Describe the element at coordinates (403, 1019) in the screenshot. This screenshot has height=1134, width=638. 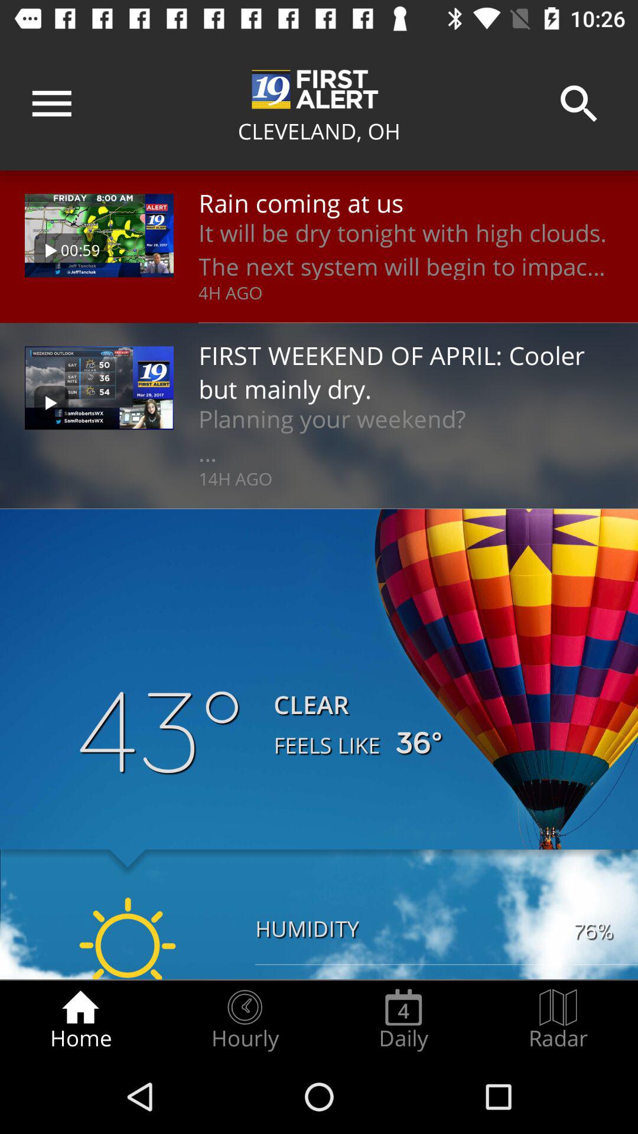
I see `turn on daily icon` at that location.